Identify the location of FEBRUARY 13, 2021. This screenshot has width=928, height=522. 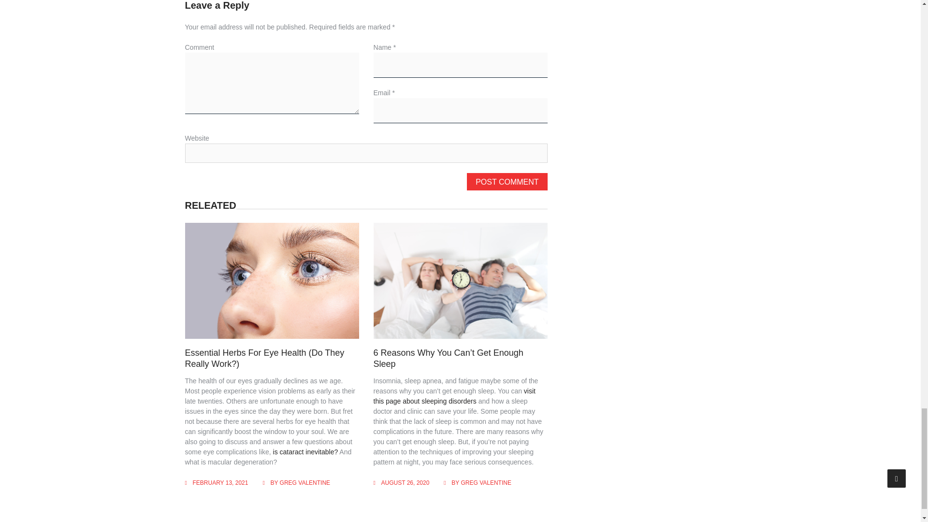
(219, 482).